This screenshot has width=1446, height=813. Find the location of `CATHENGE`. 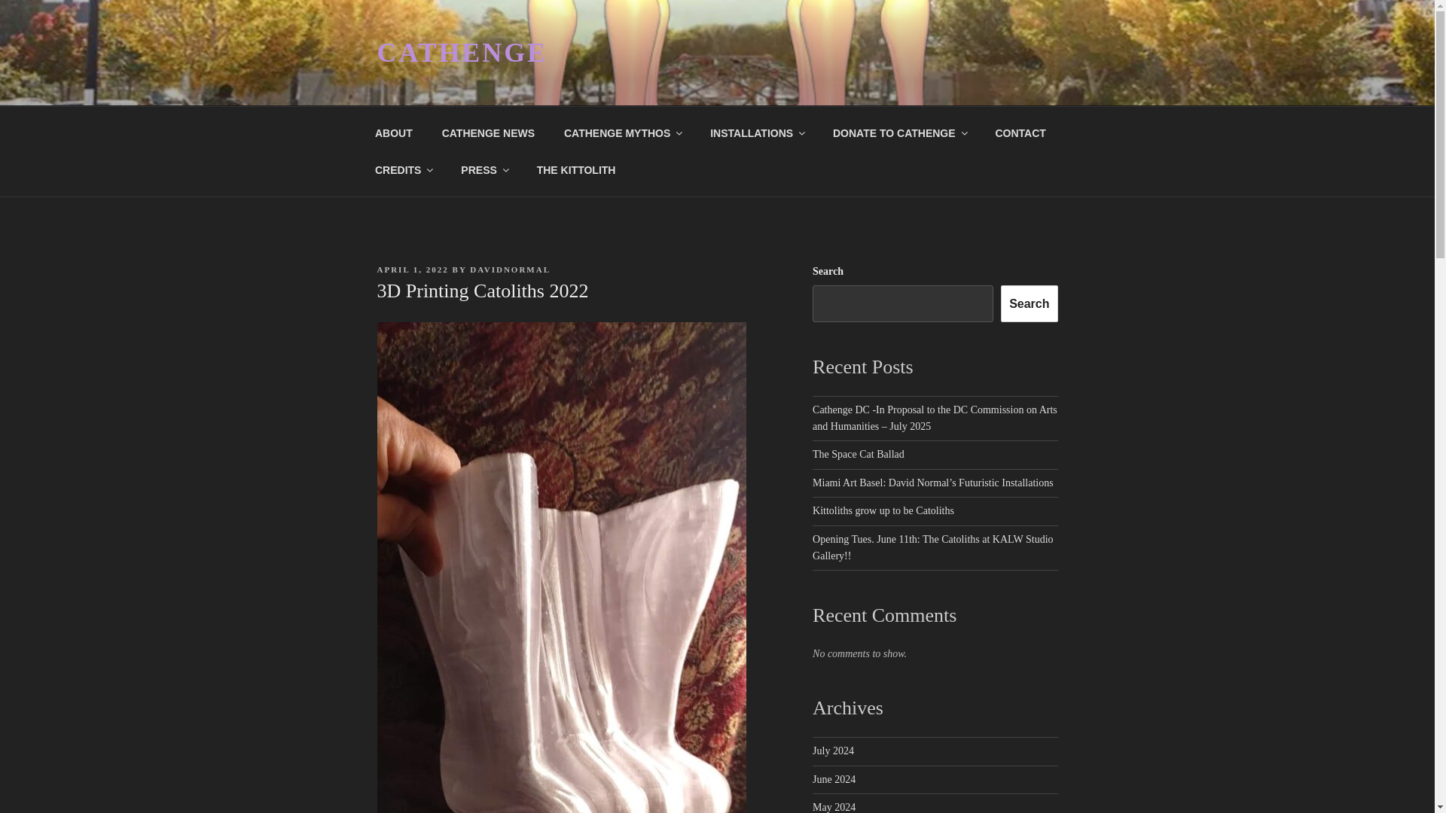

CATHENGE is located at coordinates (461, 52).